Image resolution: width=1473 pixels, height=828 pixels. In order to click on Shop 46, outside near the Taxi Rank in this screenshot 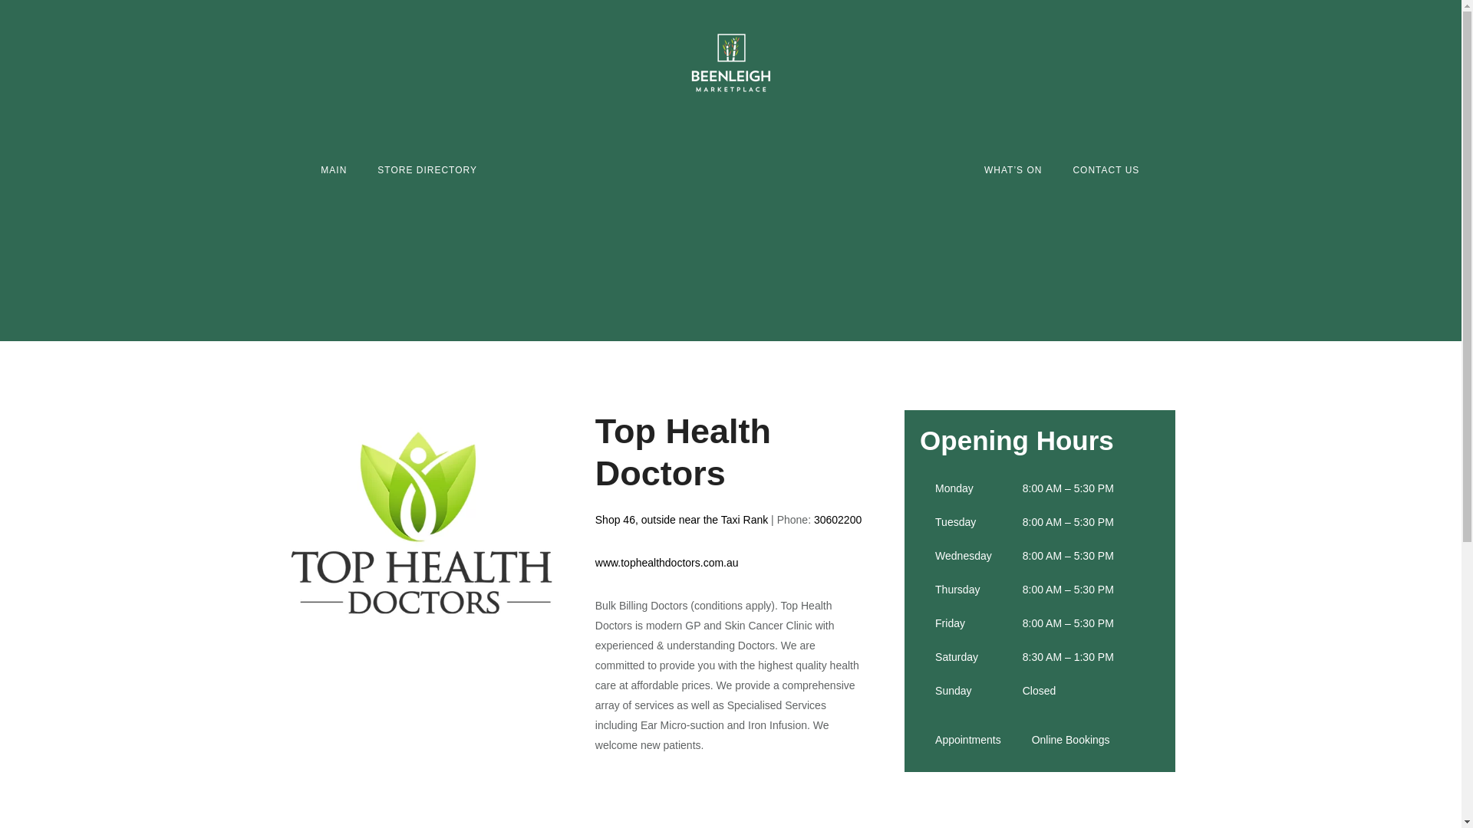, I will do `click(681, 519)`.